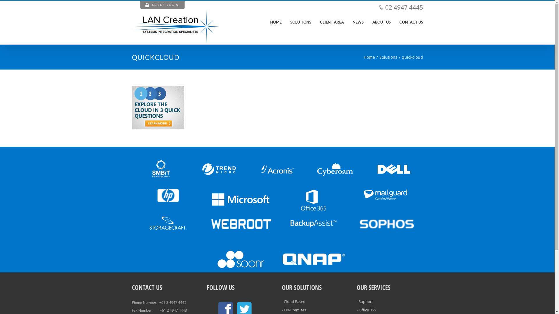 This screenshot has width=559, height=314. Describe the element at coordinates (390, 303) in the screenshot. I see `- Support` at that location.